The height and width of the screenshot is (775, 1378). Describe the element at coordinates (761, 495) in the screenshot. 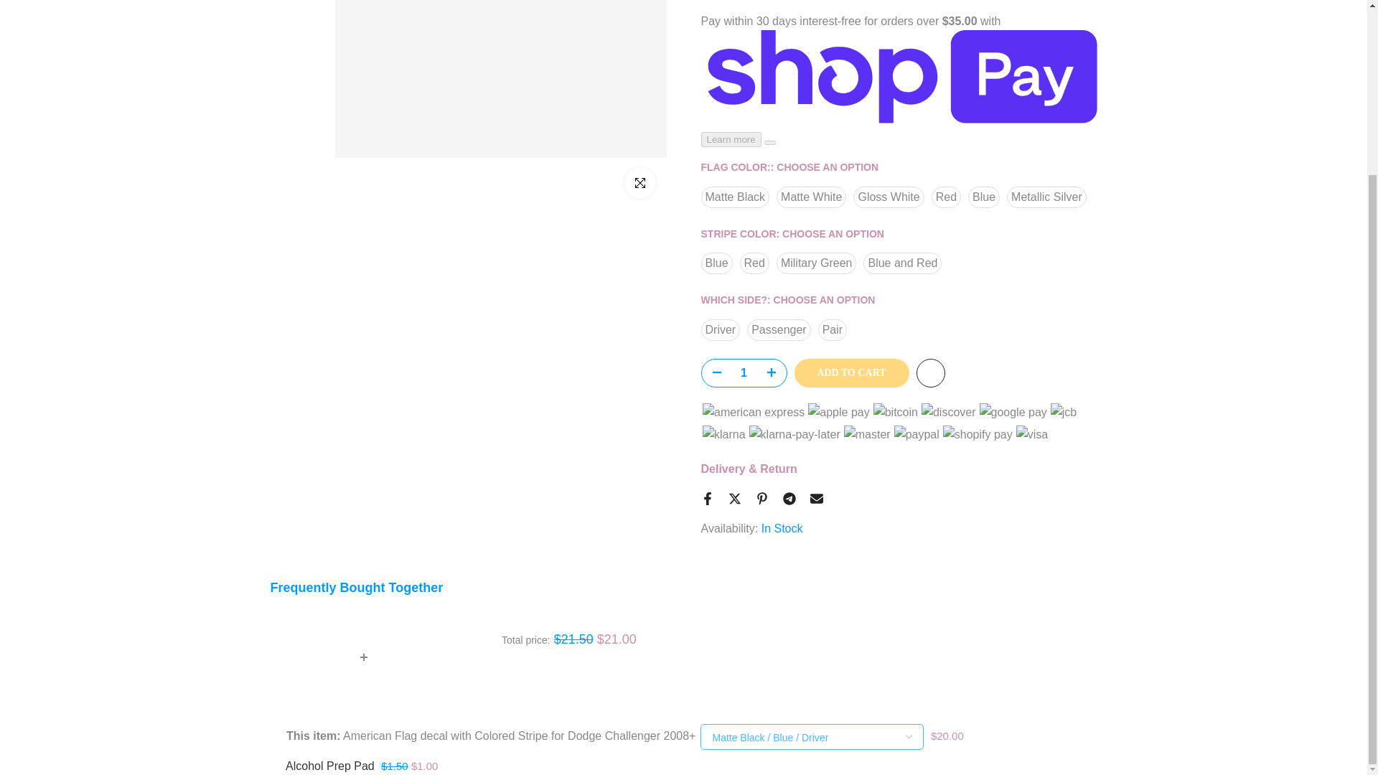

I see `Share on Pinterest` at that location.